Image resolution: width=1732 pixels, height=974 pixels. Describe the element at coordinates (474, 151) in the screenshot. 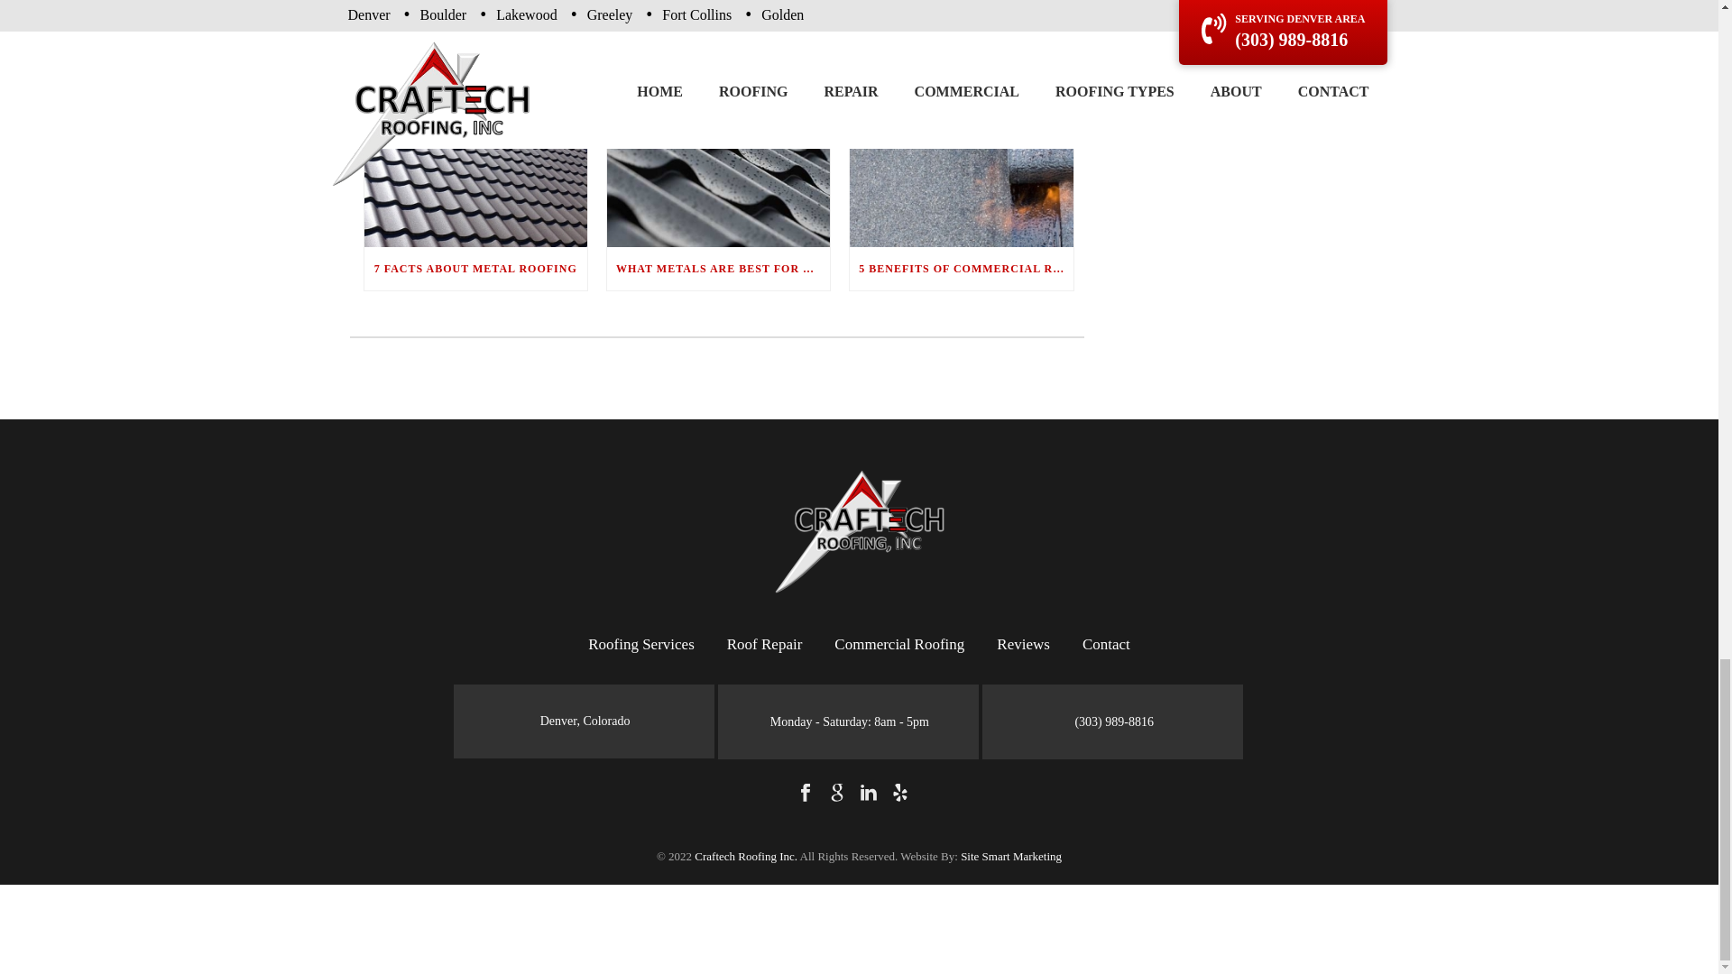

I see `7 Facts About Metal Roofing` at that location.